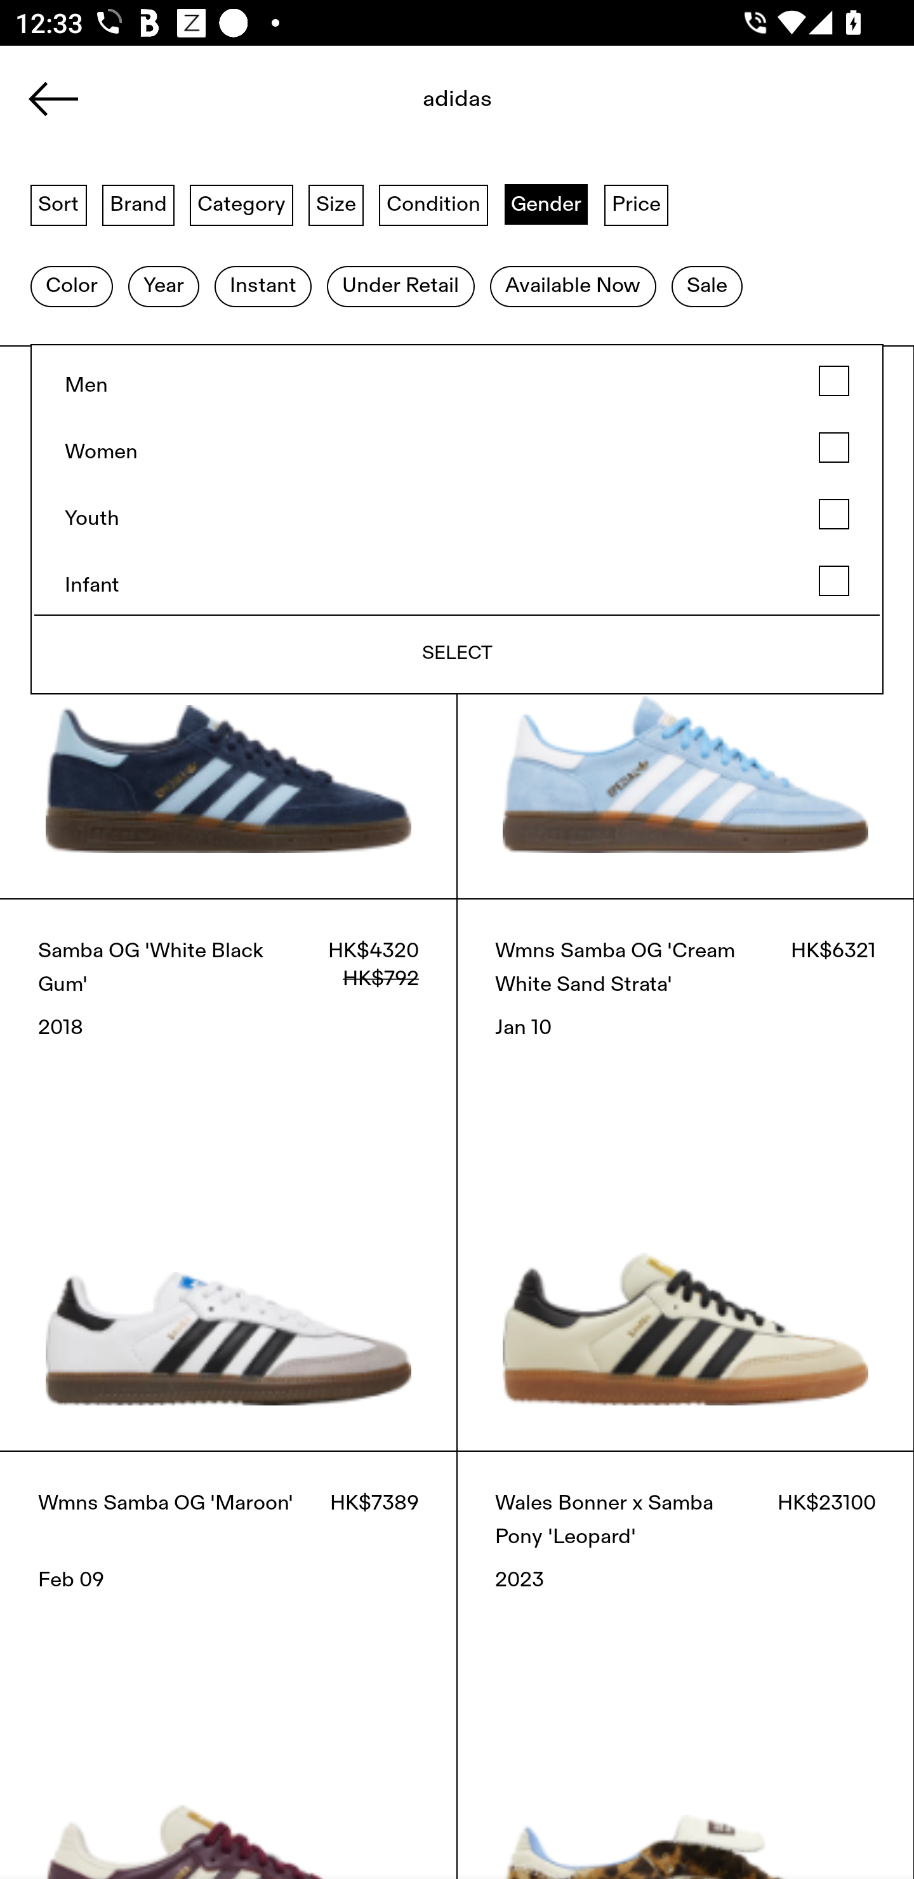 The image size is (914, 1879). I want to click on Wales Bonner x Samba Pony 'Leopard' HK$23100 2023, so click(685, 1664).